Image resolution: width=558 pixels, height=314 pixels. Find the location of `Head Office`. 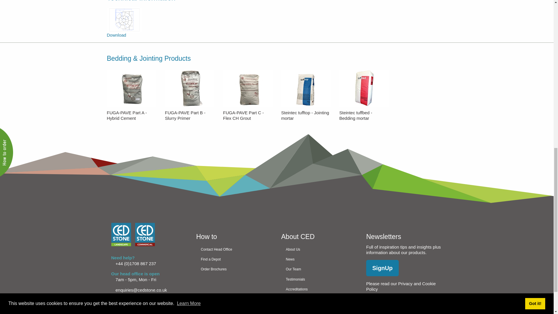

Head Office is located at coordinates (319, 299).